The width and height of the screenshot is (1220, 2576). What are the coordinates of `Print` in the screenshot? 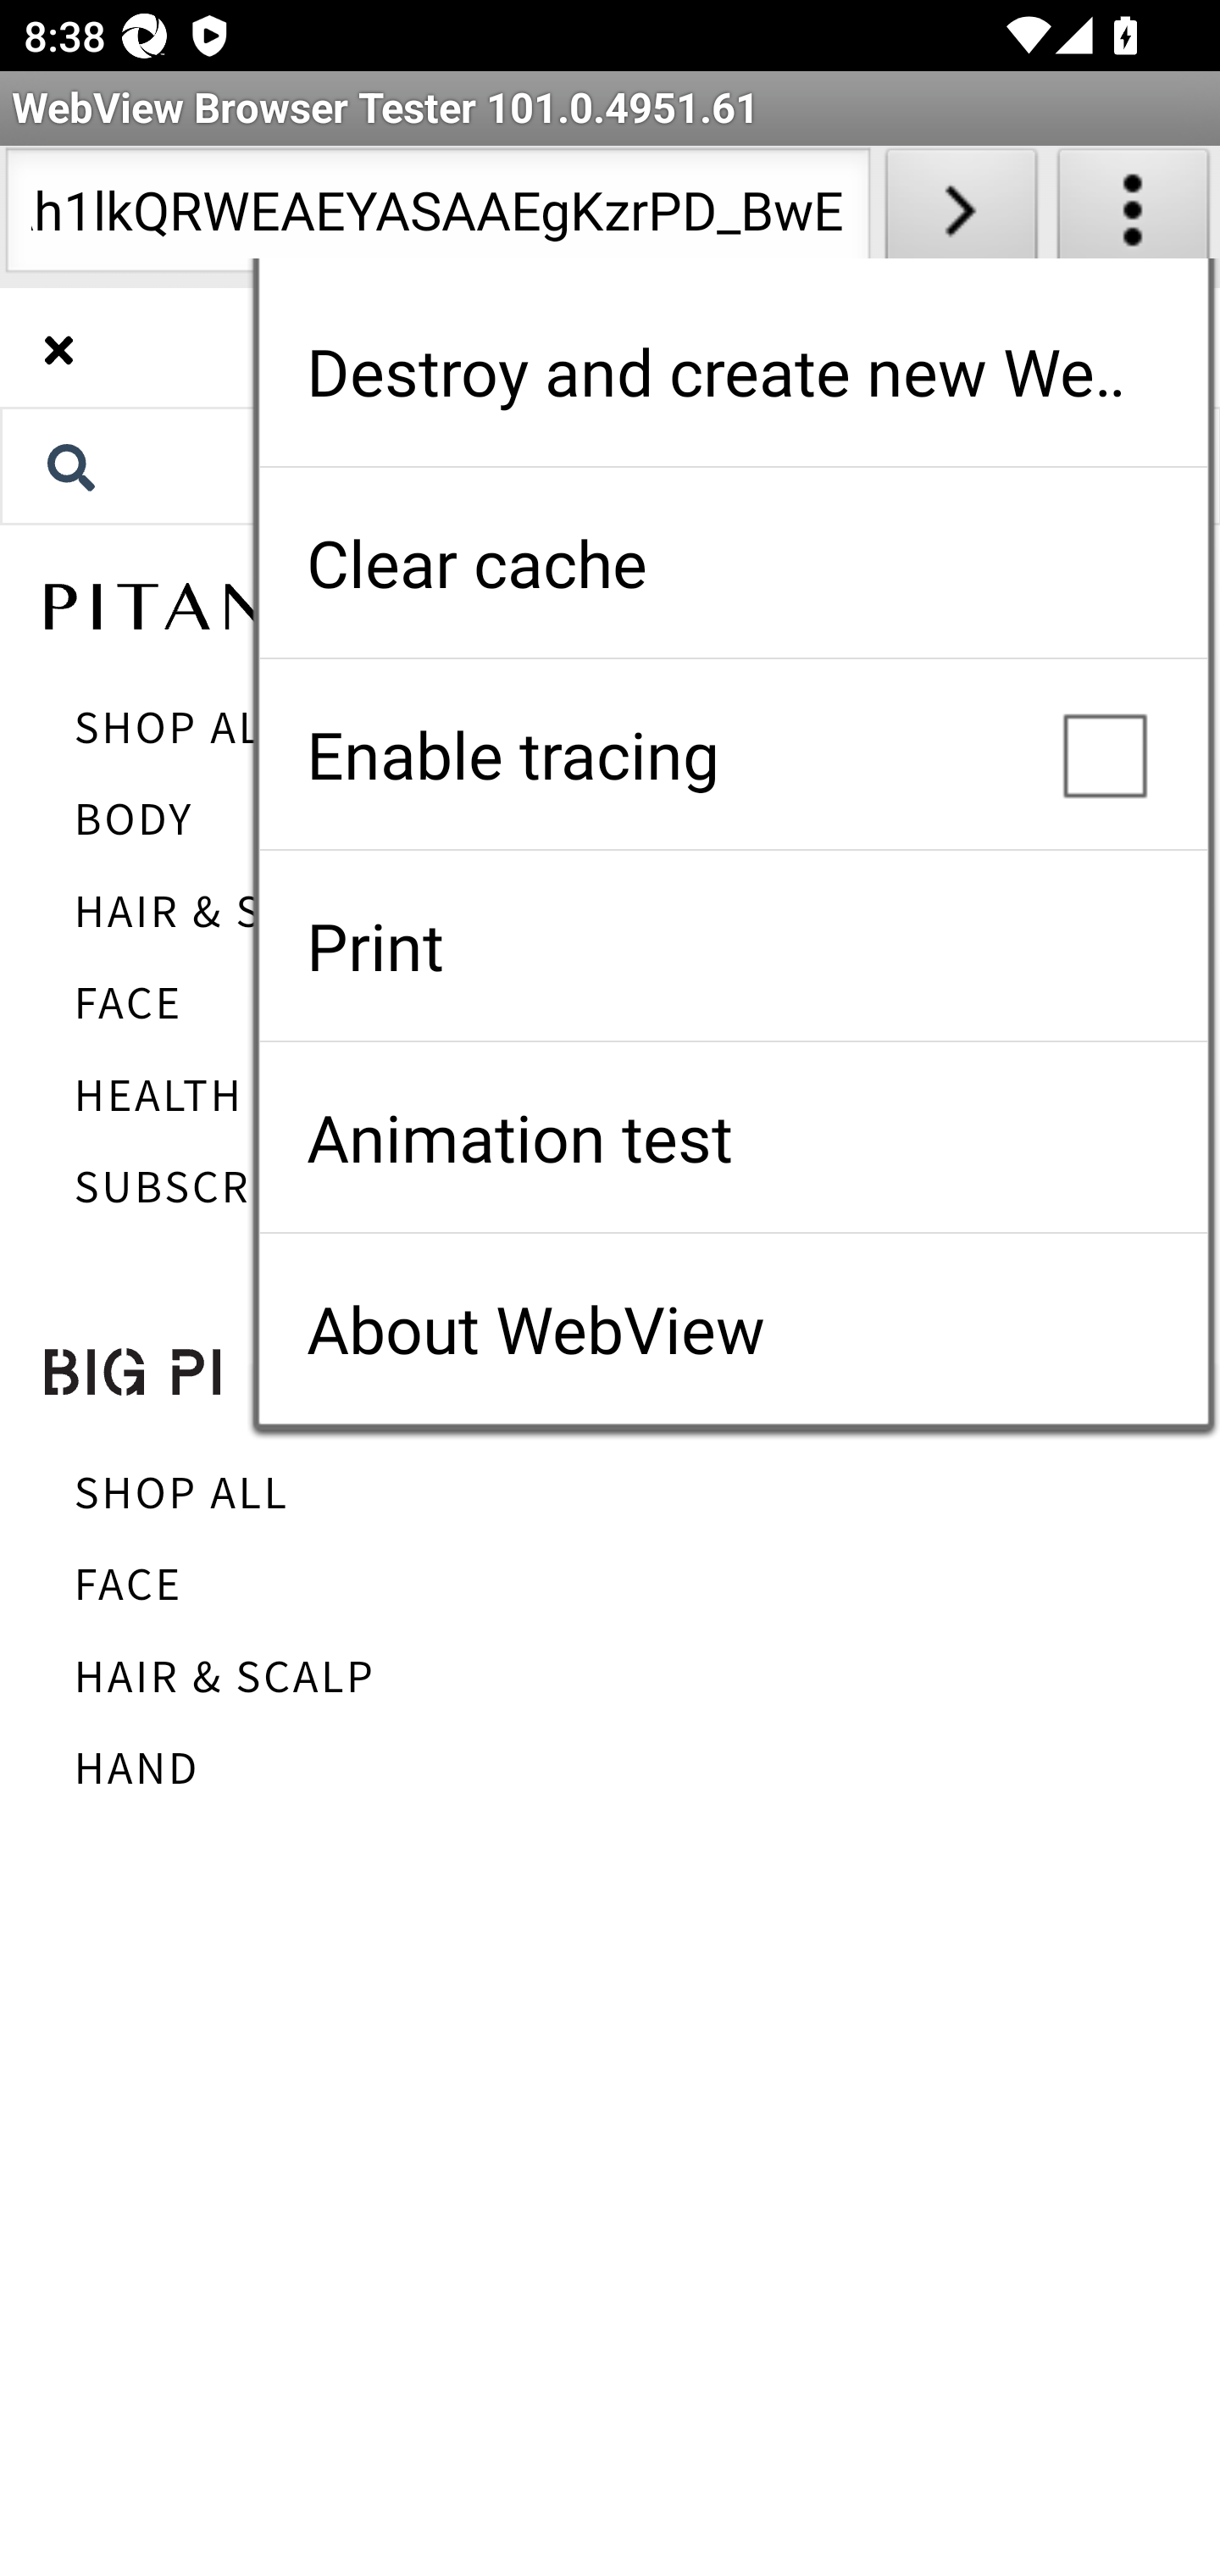 It's located at (733, 946).